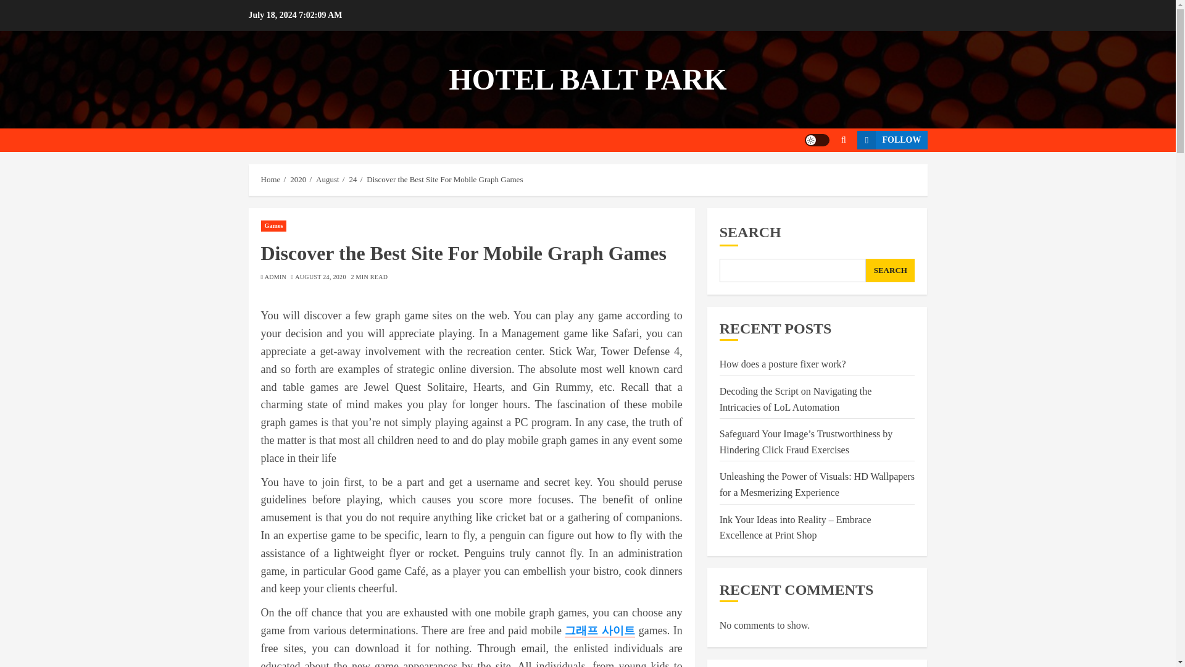 The height and width of the screenshot is (667, 1185). Describe the element at coordinates (297, 179) in the screenshot. I see `2020` at that location.